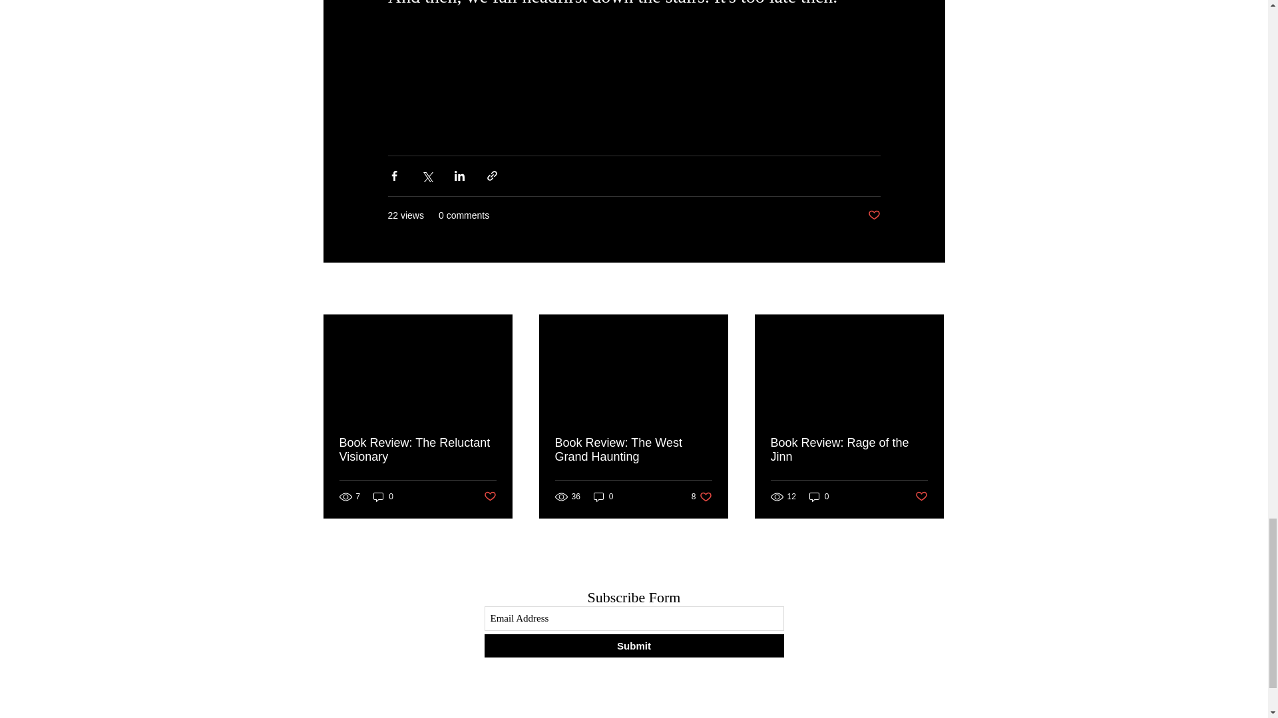 The width and height of the screenshot is (1278, 718). I want to click on See All, so click(633, 449).